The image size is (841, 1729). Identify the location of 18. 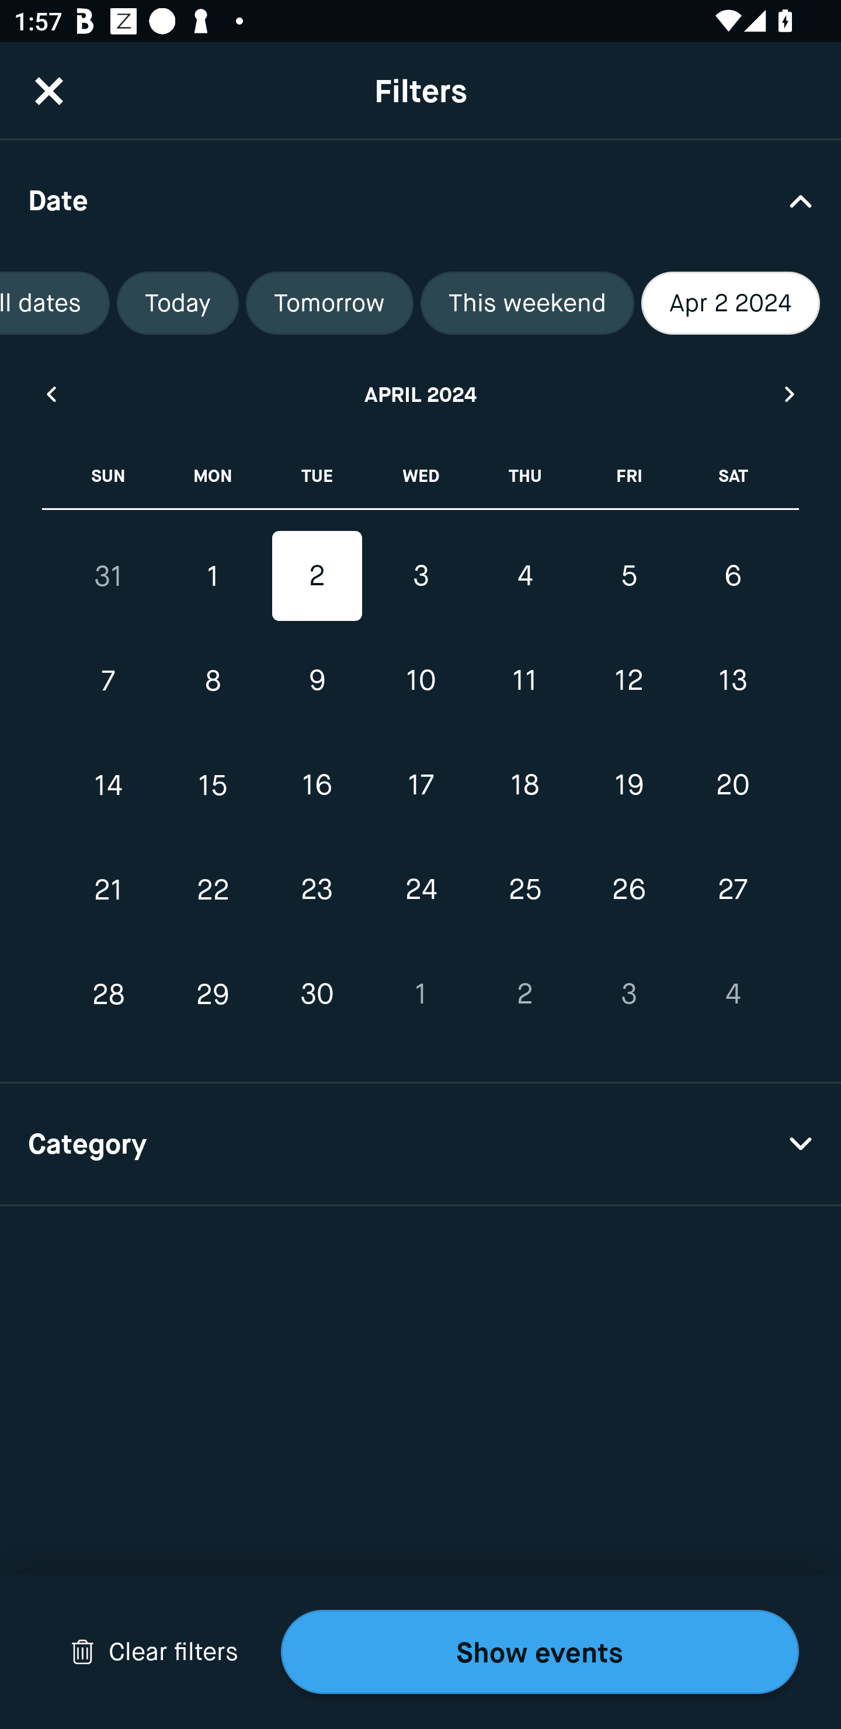
(524, 785).